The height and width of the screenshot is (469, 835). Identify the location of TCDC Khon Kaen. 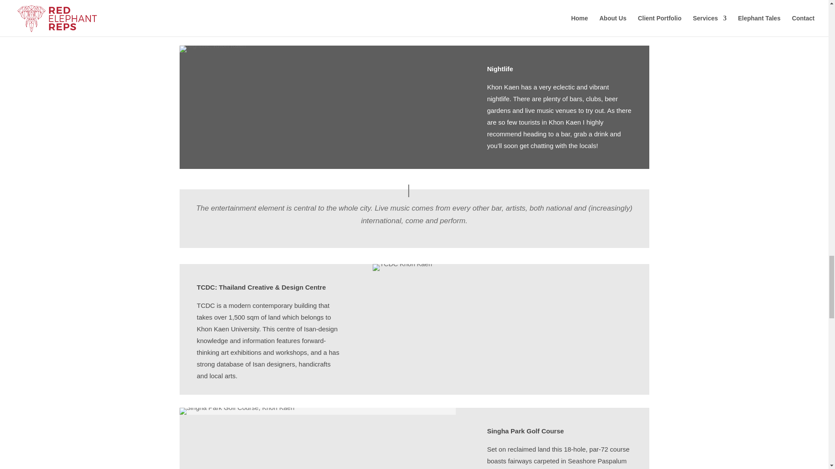
(402, 268).